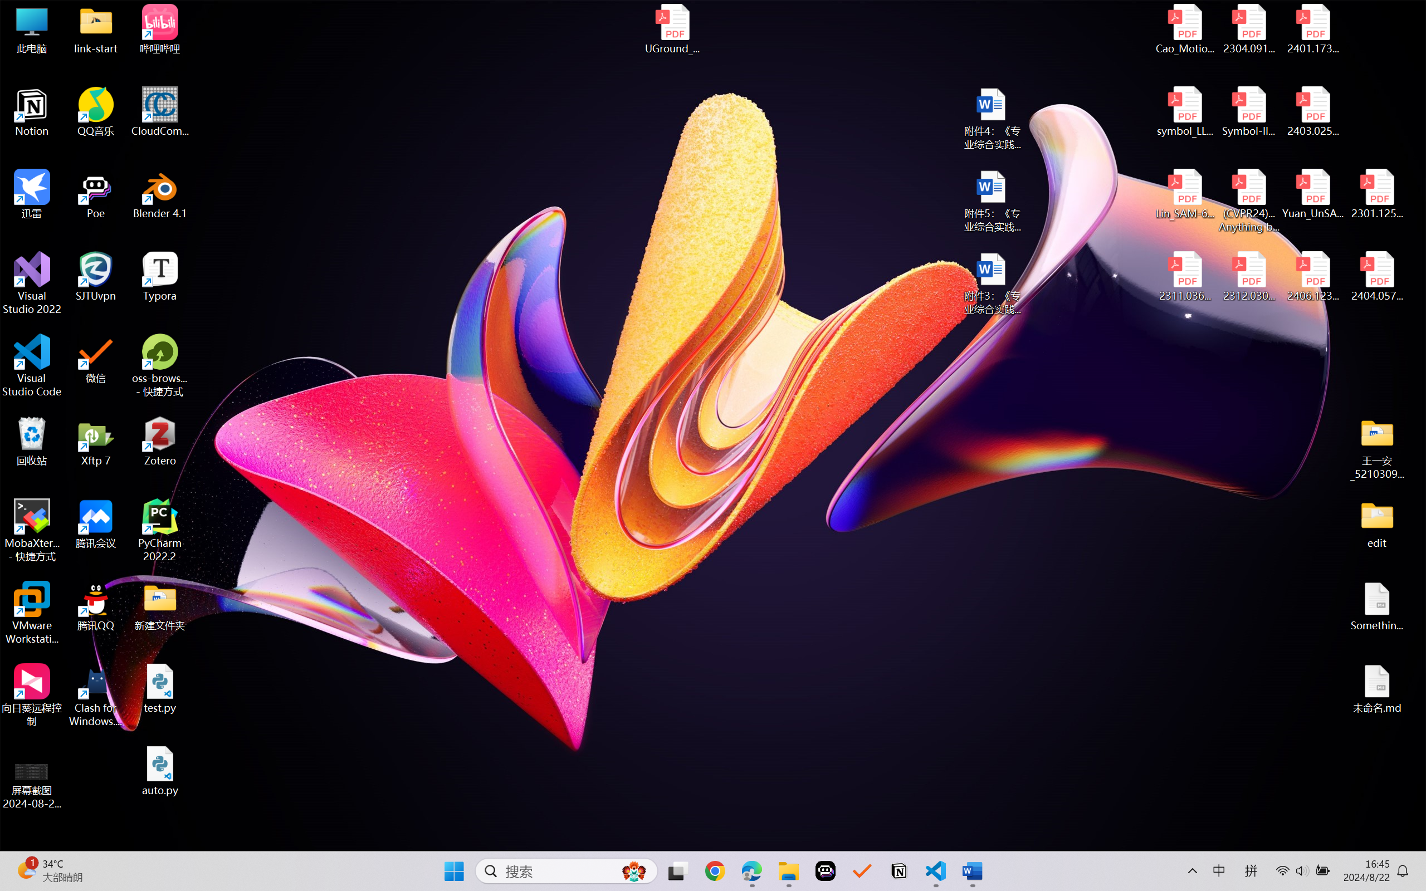 Image resolution: width=1426 pixels, height=891 pixels. Describe the element at coordinates (1249, 277) in the screenshot. I see `2312.03032v2.pdf` at that location.